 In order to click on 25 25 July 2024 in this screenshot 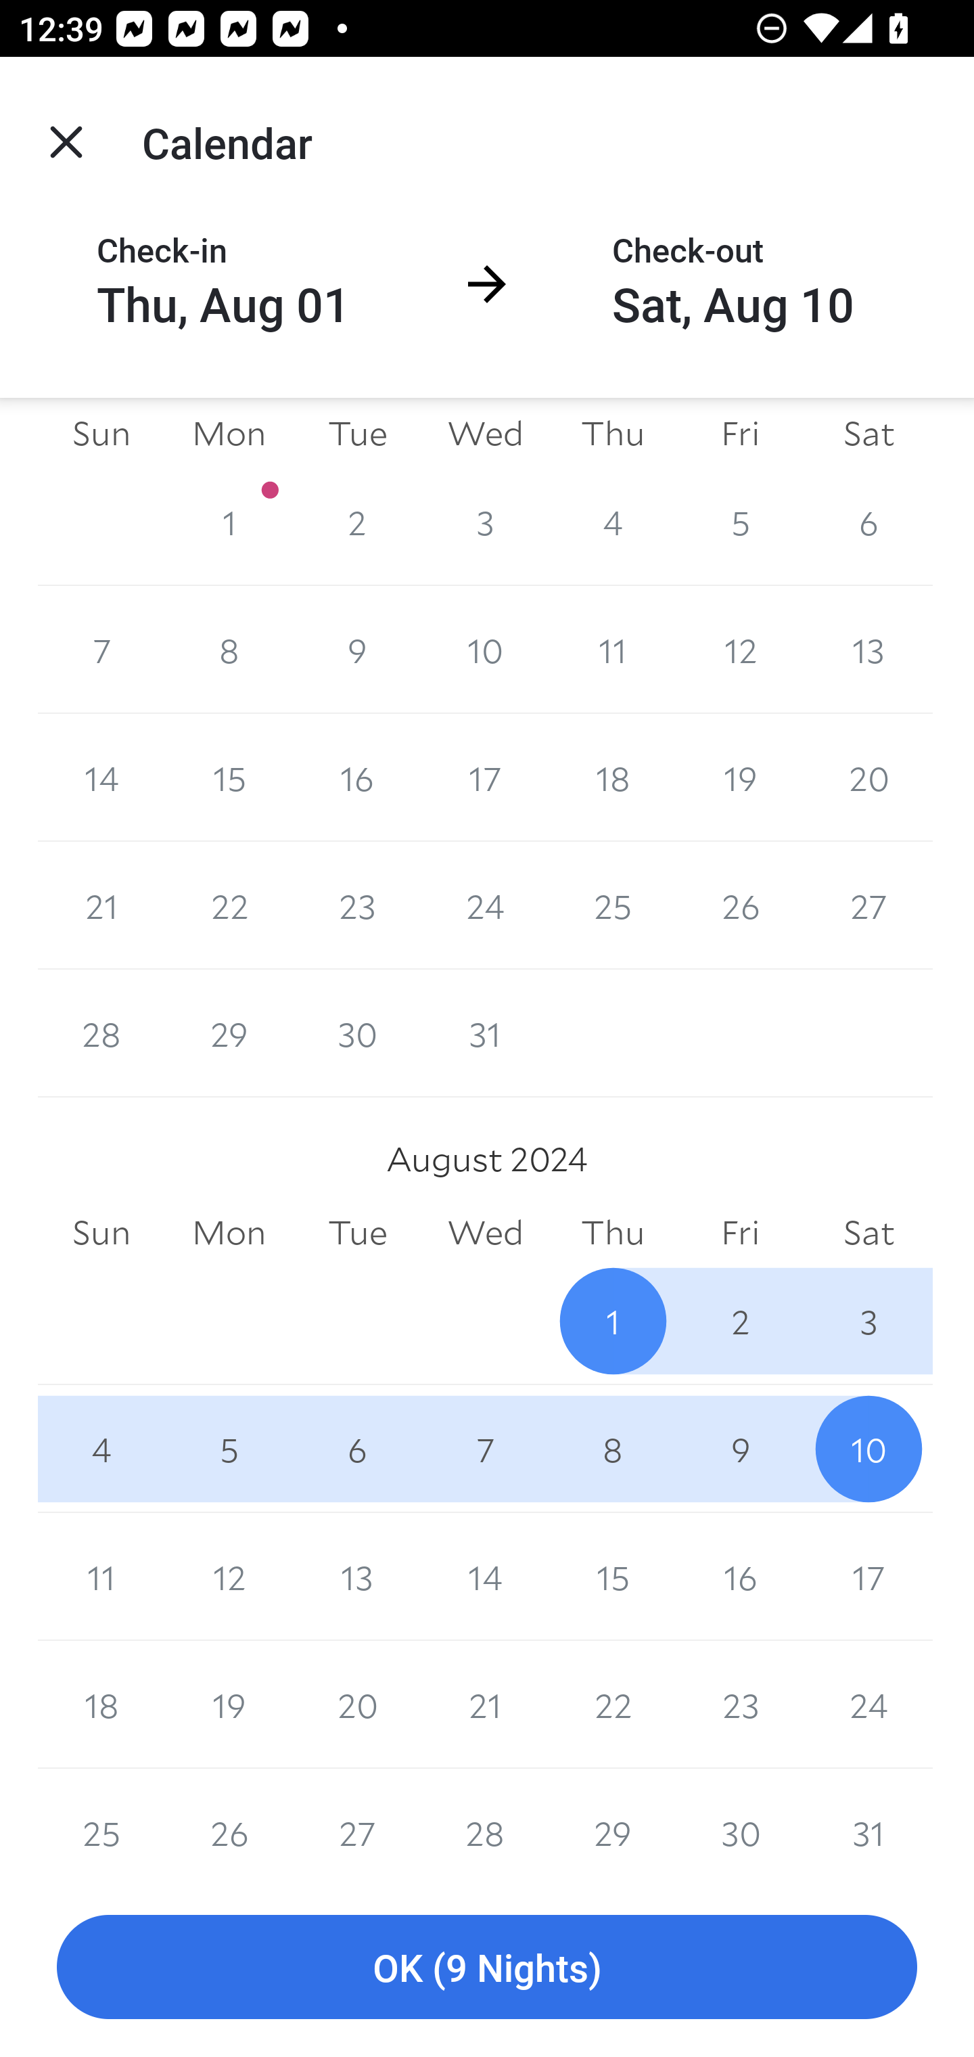, I will do `click(613, 905)`.